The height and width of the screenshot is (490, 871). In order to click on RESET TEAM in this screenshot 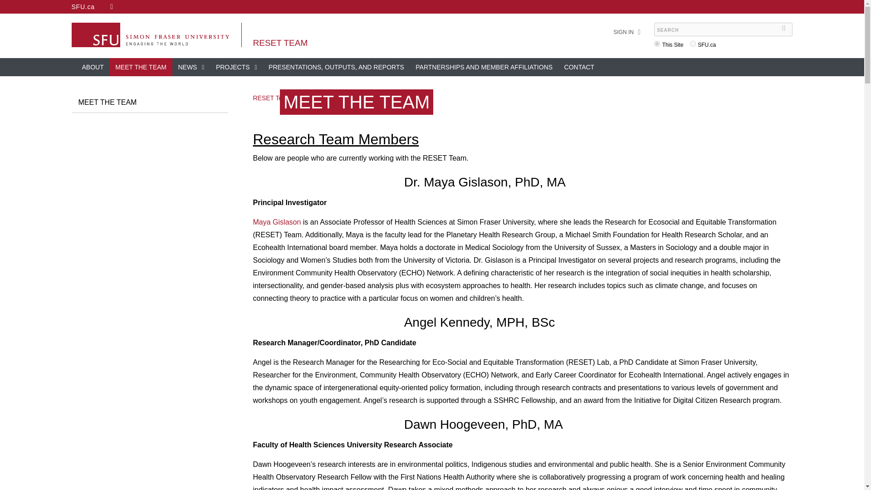, I will do `click(280, 43)`.